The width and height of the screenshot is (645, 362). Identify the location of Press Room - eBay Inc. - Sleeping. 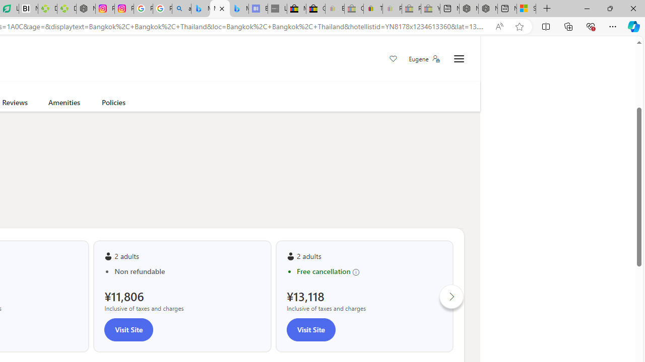
(411, 9).